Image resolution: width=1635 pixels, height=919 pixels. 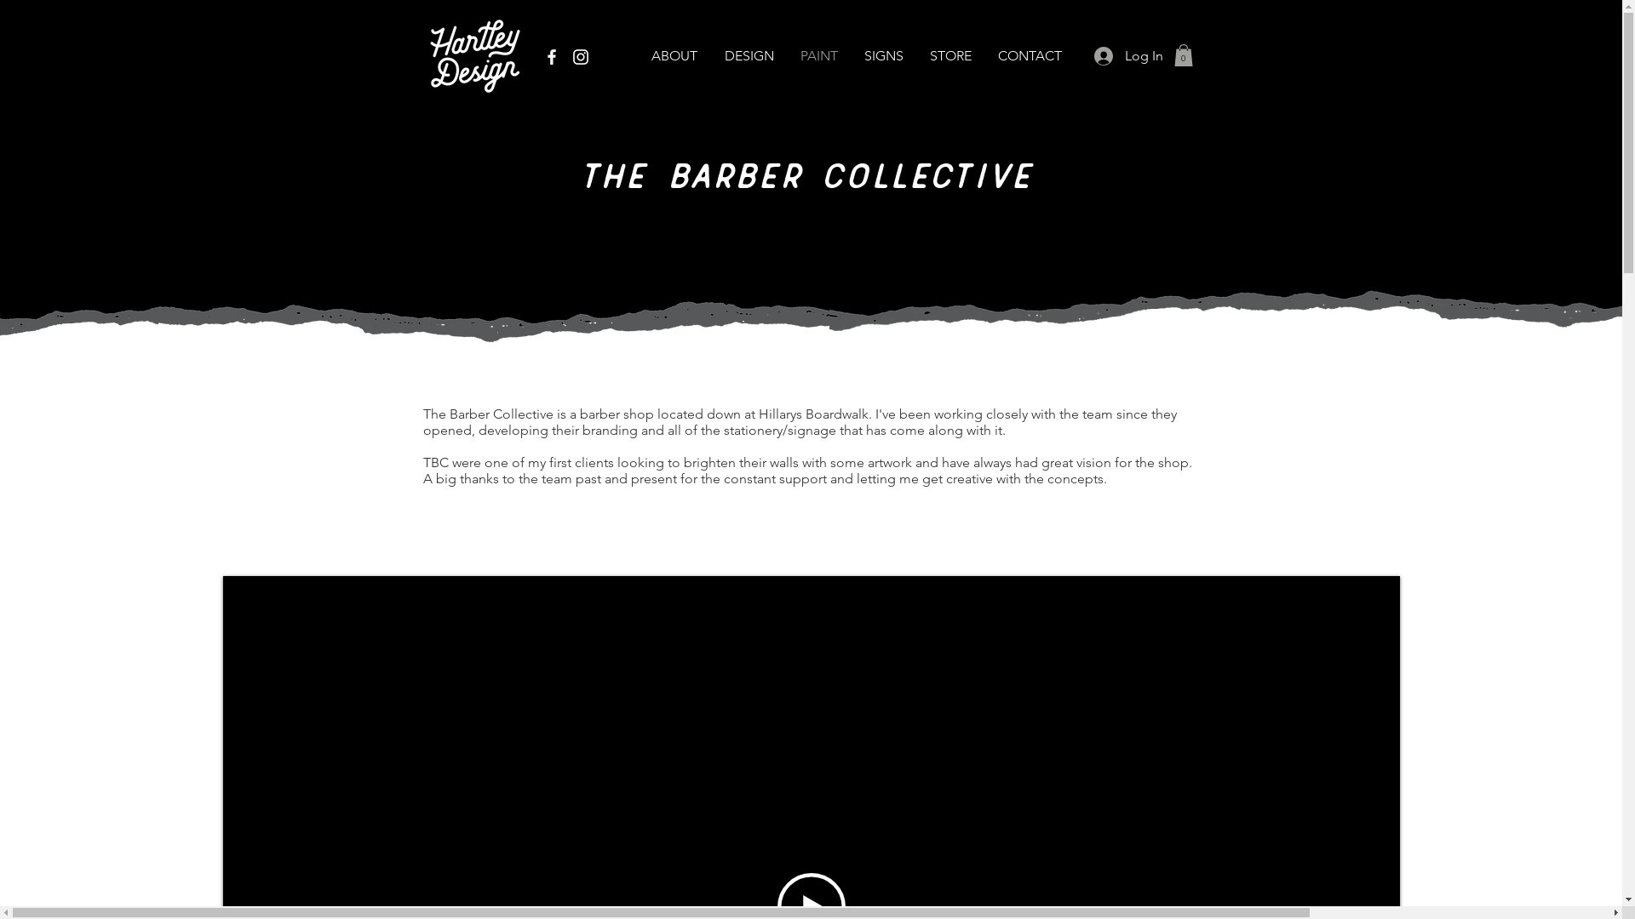 I want to click on PAINT, so click(x=818, y=56).